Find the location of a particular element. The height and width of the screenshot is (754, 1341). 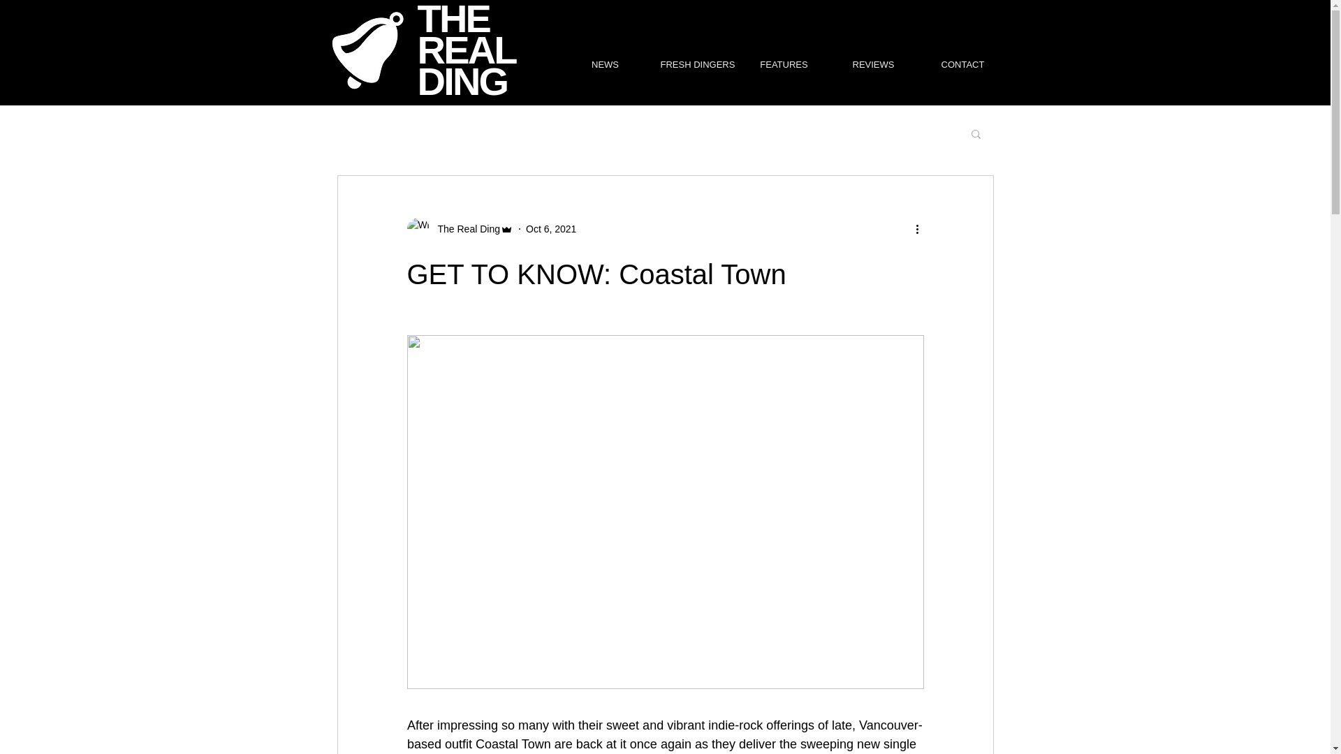

CONTACT is located at coordinates (962, 64).